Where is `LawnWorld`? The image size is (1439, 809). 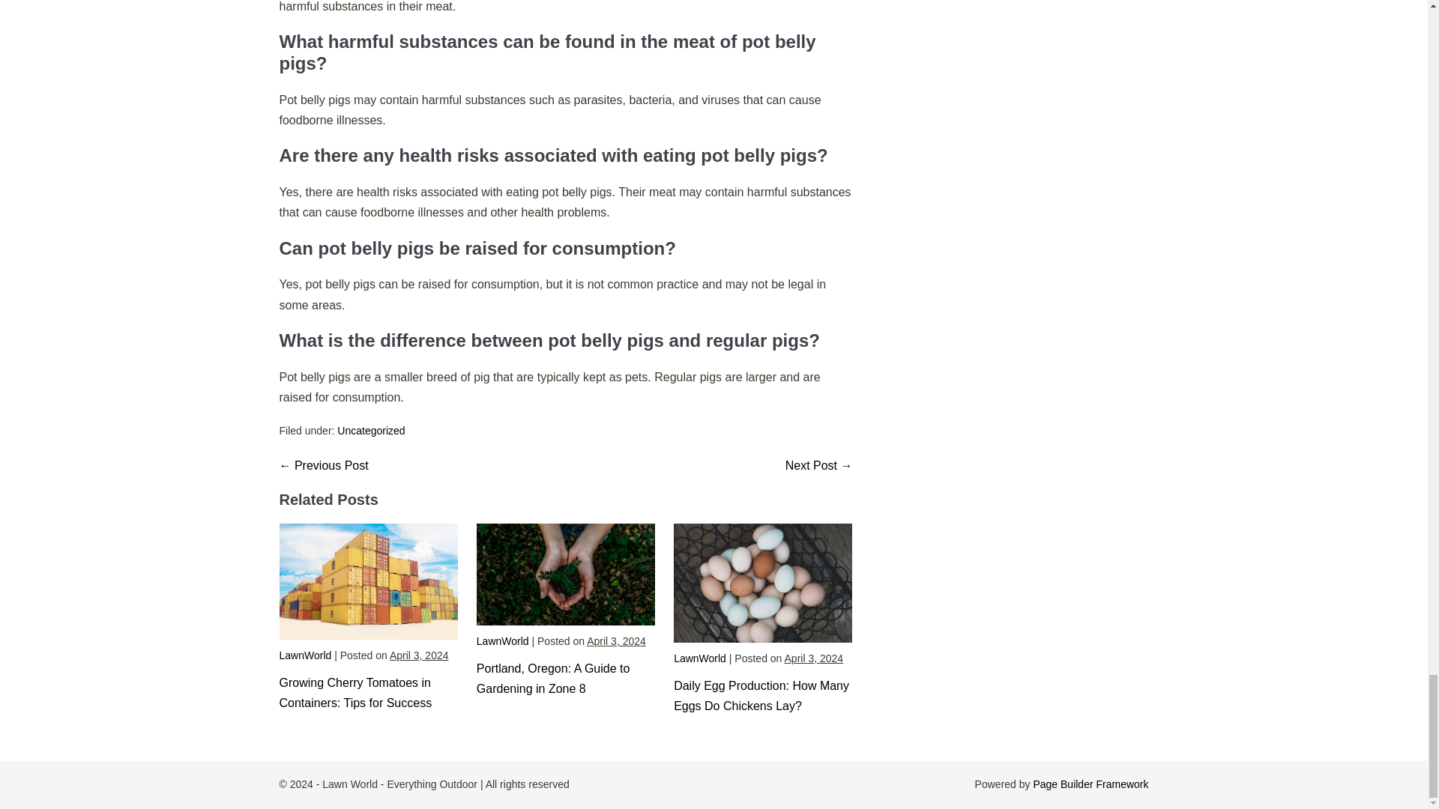 LawnWorld is located at coordinates (502, 641).